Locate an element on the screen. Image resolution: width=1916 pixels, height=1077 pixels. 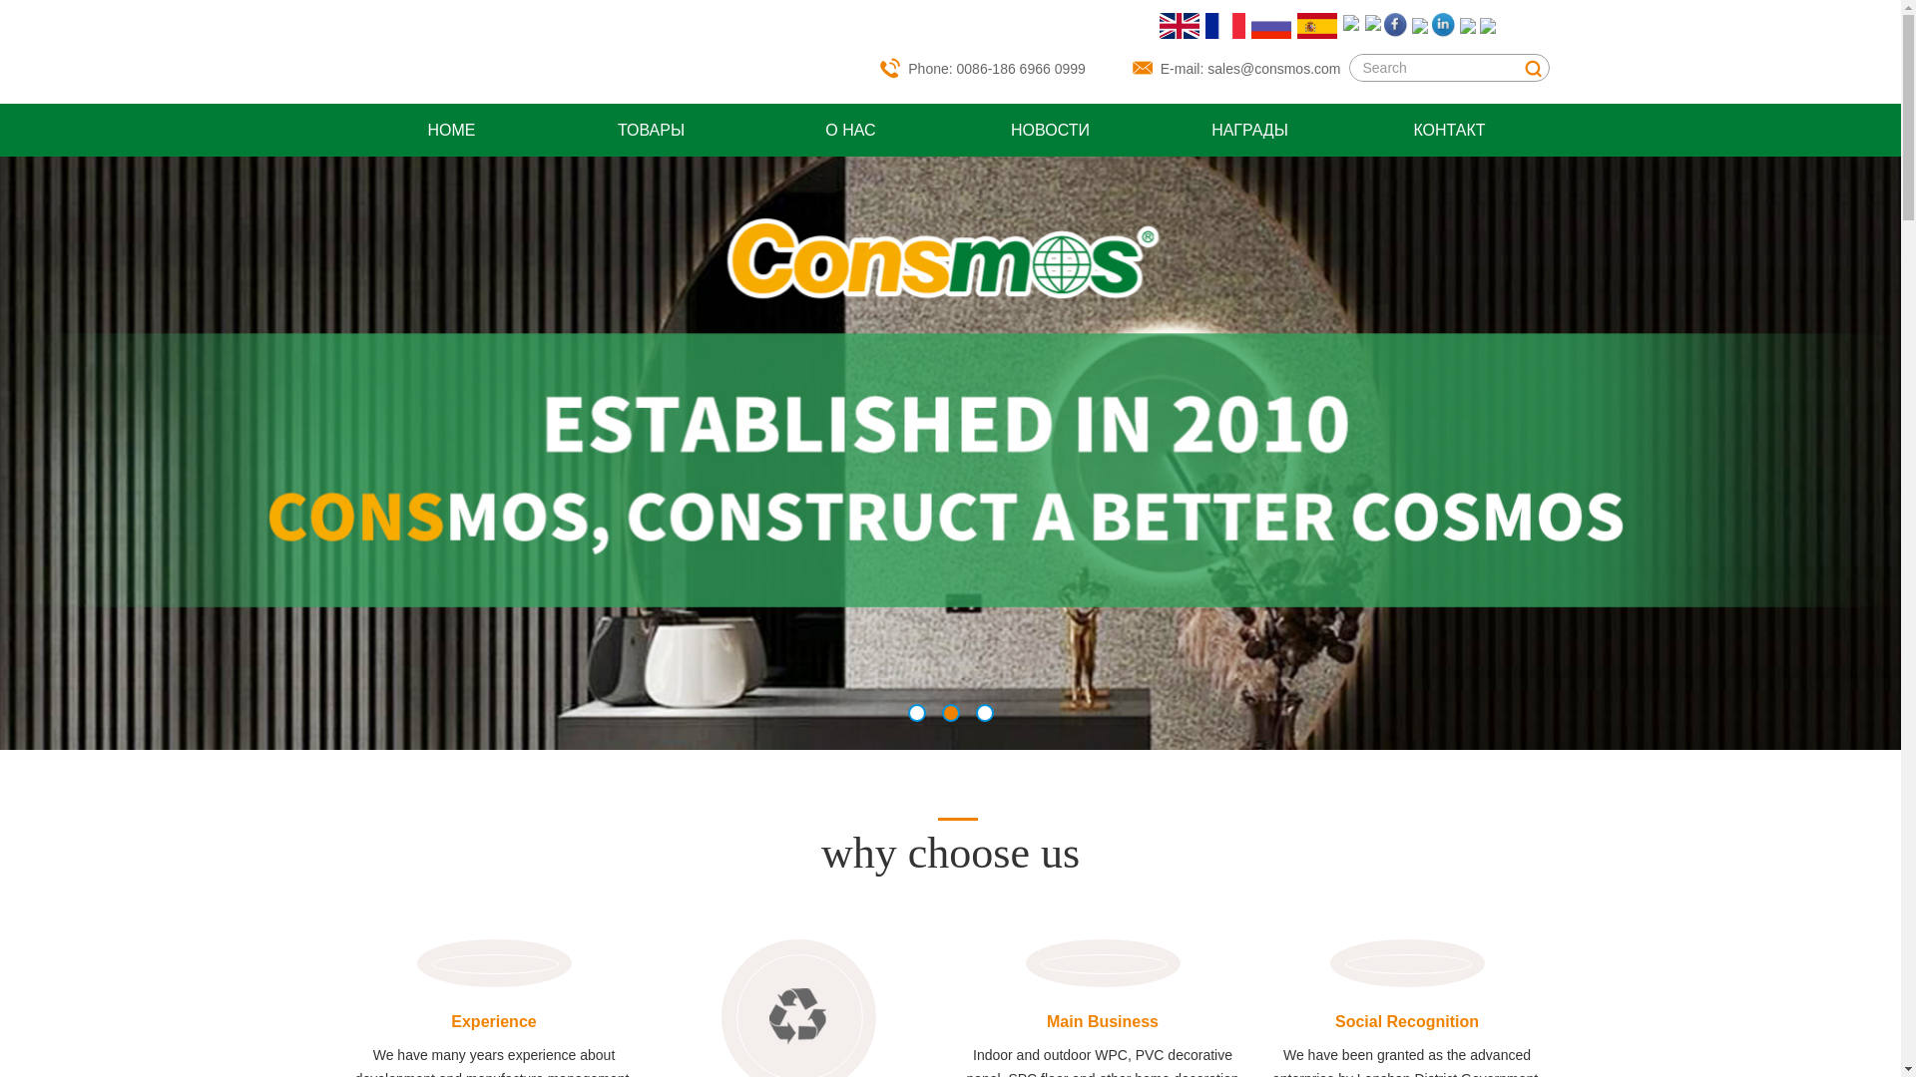
why choose us is located at coordinates (950, 848).